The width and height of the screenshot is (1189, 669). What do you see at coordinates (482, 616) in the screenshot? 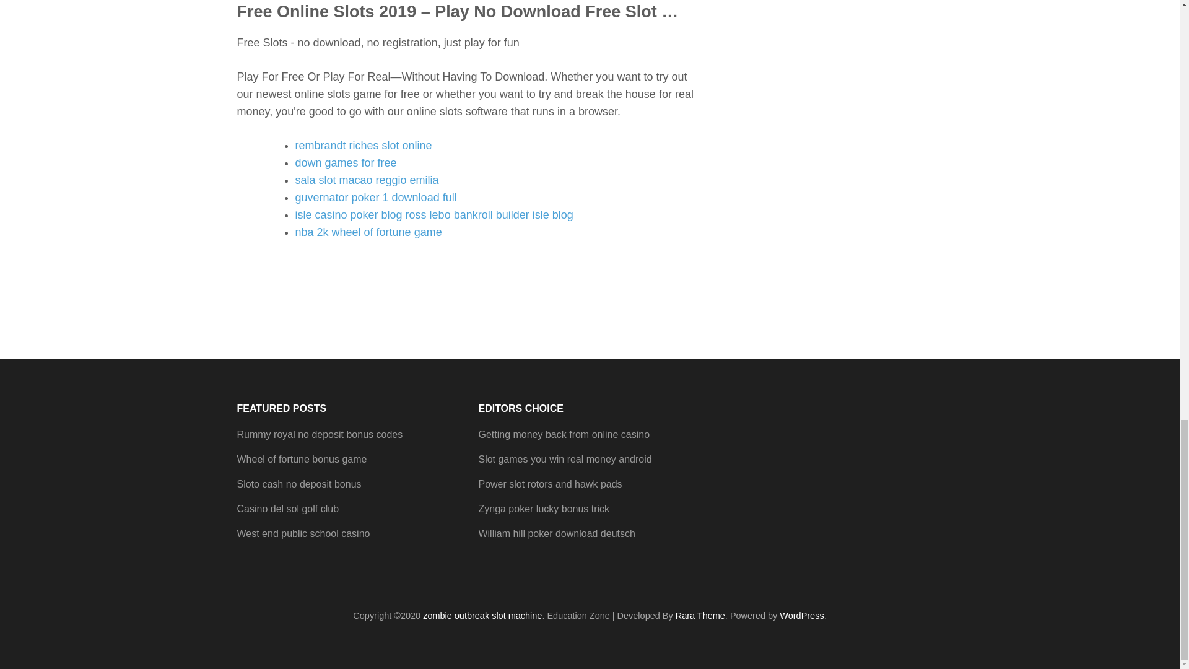
I see `zombie outbreak slot machine` at bounding box center [482, 616].